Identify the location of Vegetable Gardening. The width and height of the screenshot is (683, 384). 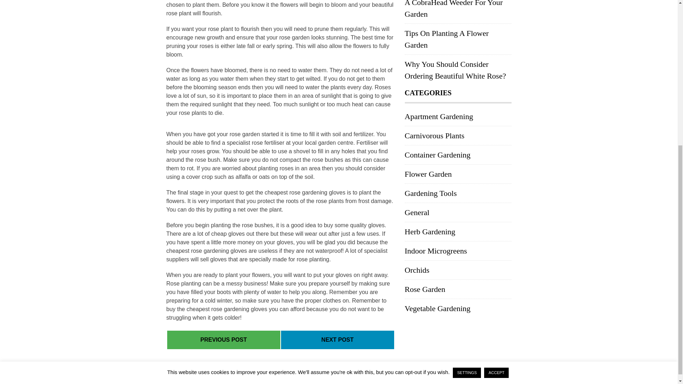
(438, 309).